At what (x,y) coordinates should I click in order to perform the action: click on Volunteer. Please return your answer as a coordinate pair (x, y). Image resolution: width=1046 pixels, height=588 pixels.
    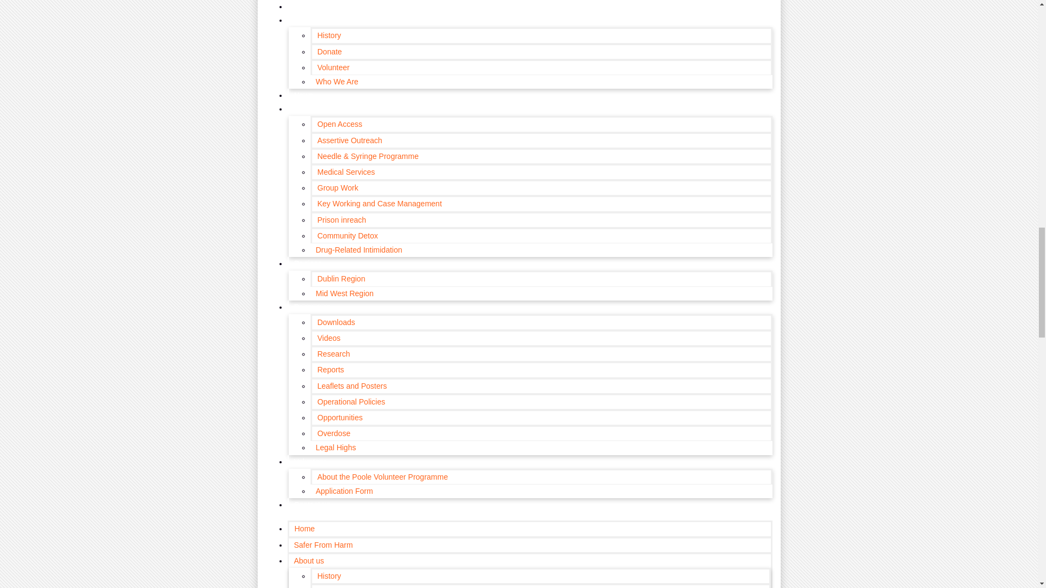
    Looking at the image, I should click on (333, 68).